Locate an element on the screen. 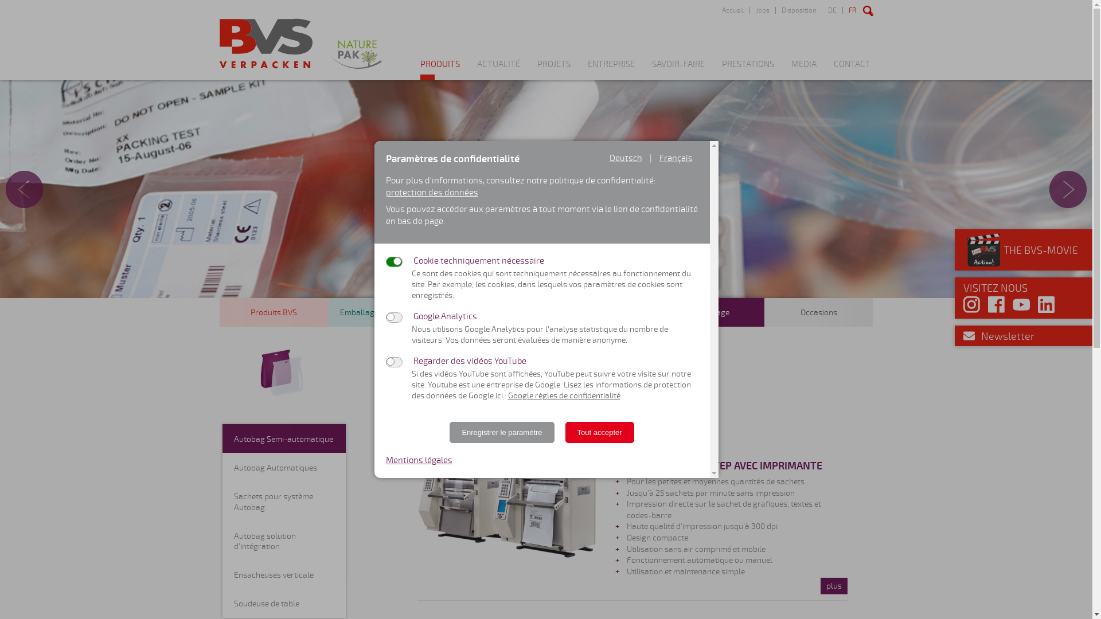  Autobag Automatiques is located at coordinates (284, 467).